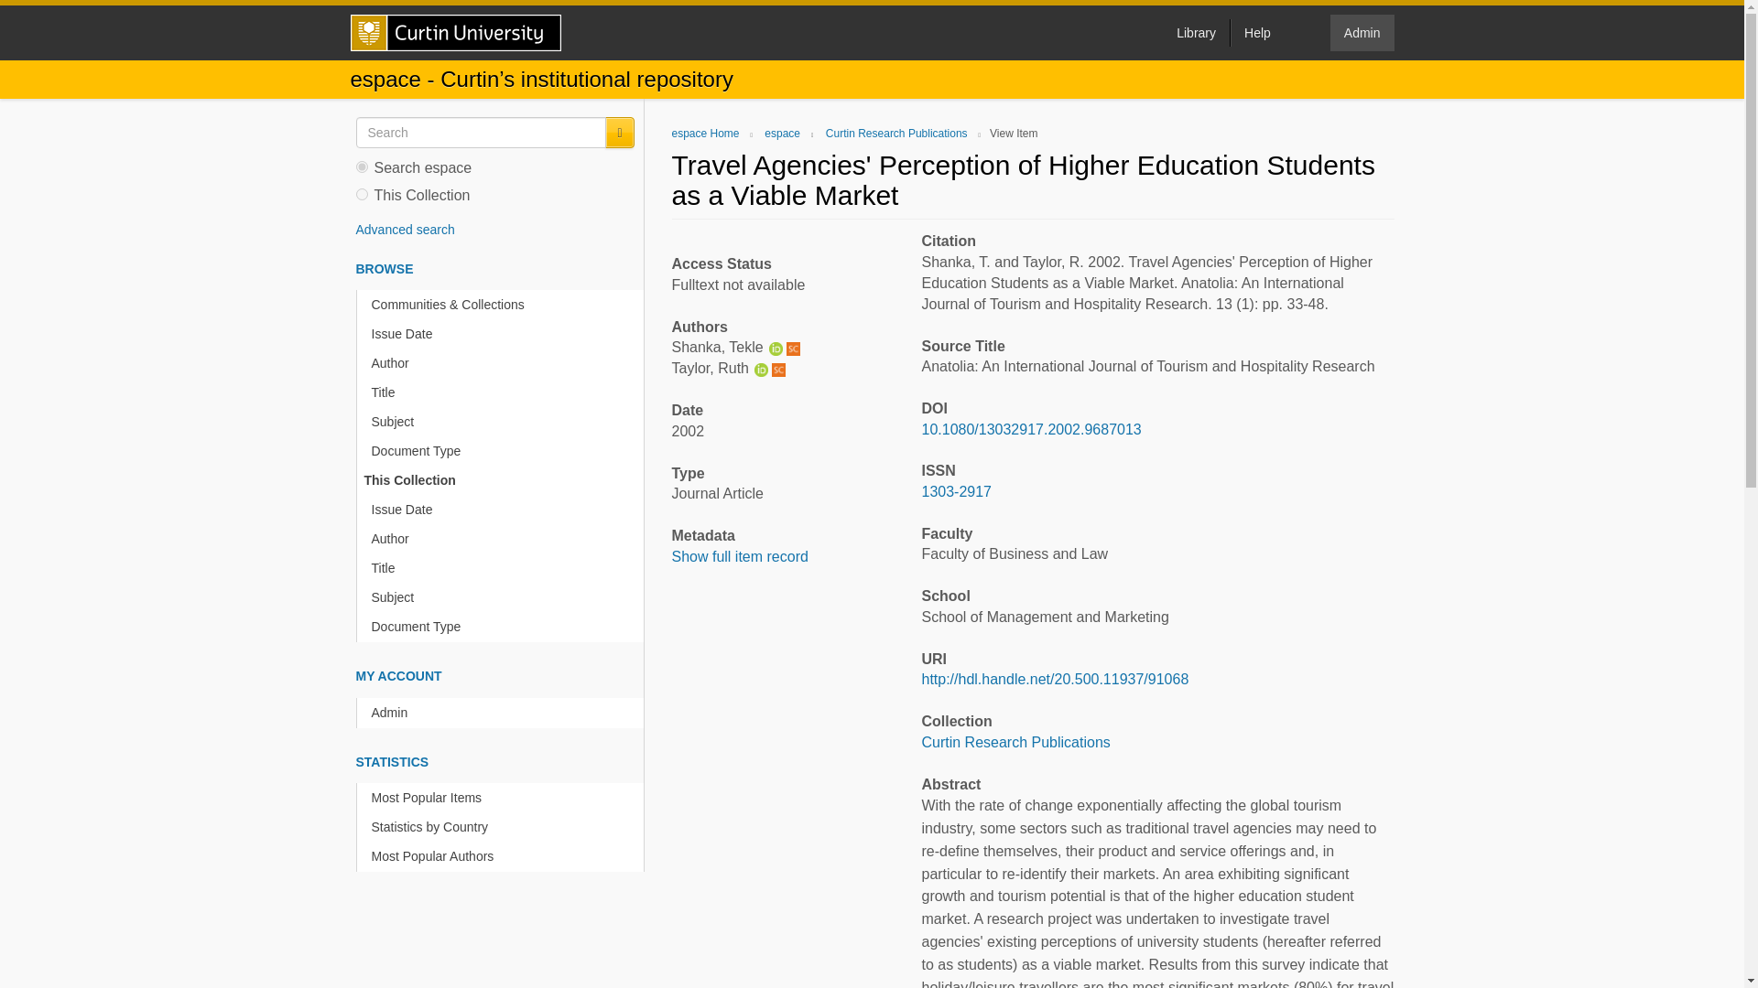 The width and height of the screenshot is (1758, 988). What do you see at coordinates (504, 510) in the screenshot?
I see `Issue Date` at bounding box center [504, 510].